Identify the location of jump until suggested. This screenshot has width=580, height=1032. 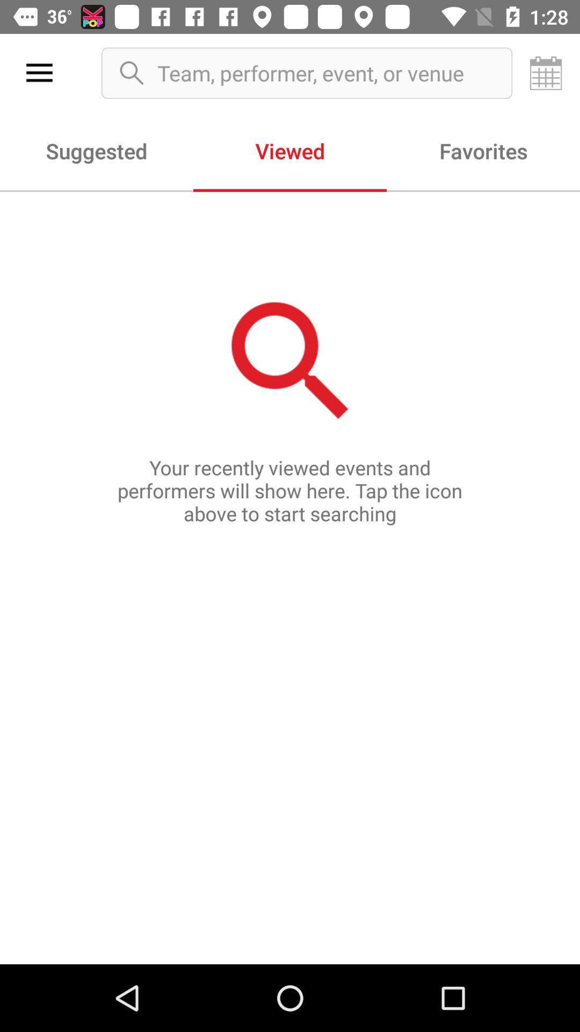
(97, 150).